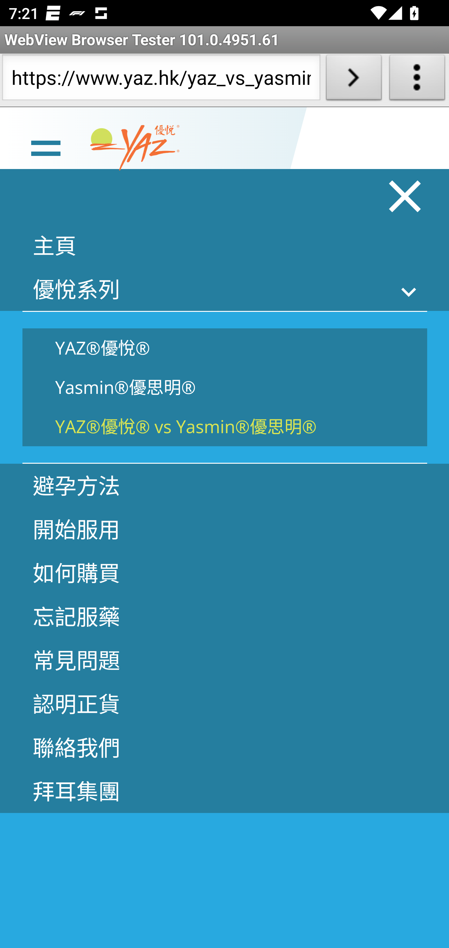 The image size is (449, 948). Describe the element at coordinates (224, 245) in the screenshot. I see `主頁` at that location.